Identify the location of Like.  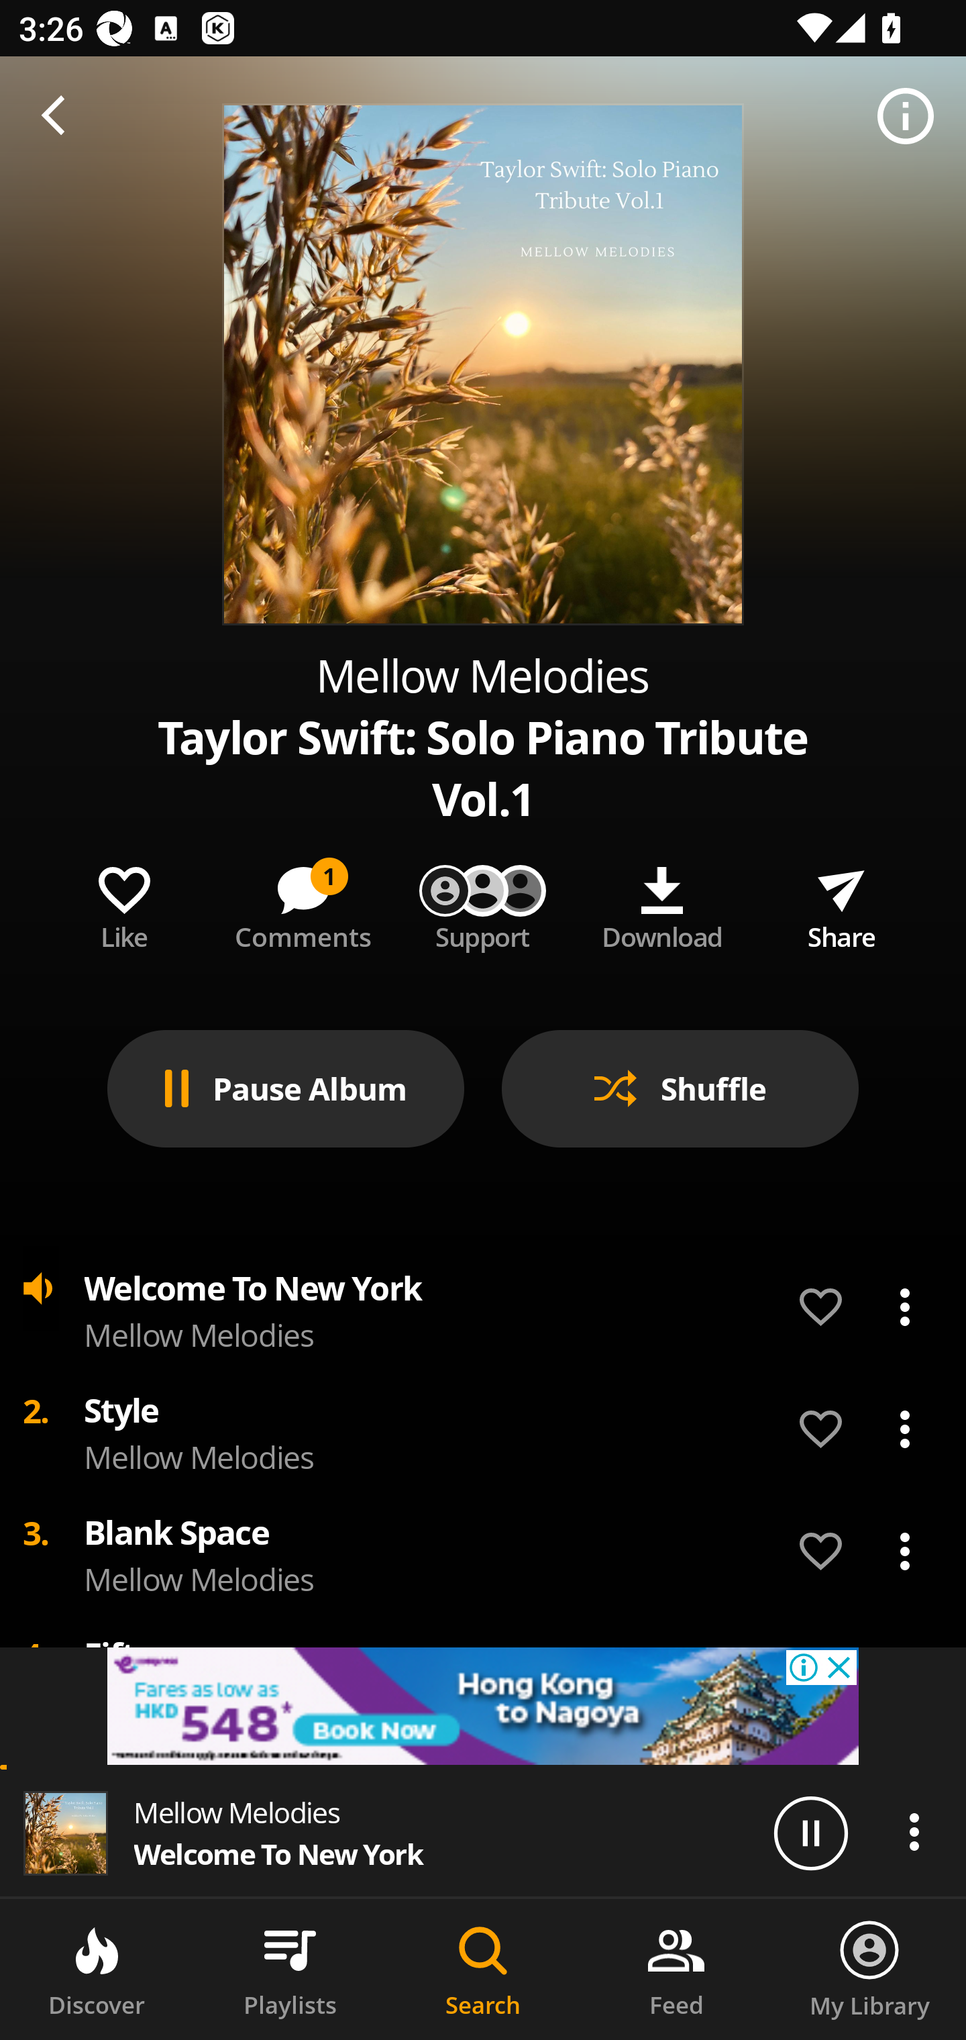
(124, 903).